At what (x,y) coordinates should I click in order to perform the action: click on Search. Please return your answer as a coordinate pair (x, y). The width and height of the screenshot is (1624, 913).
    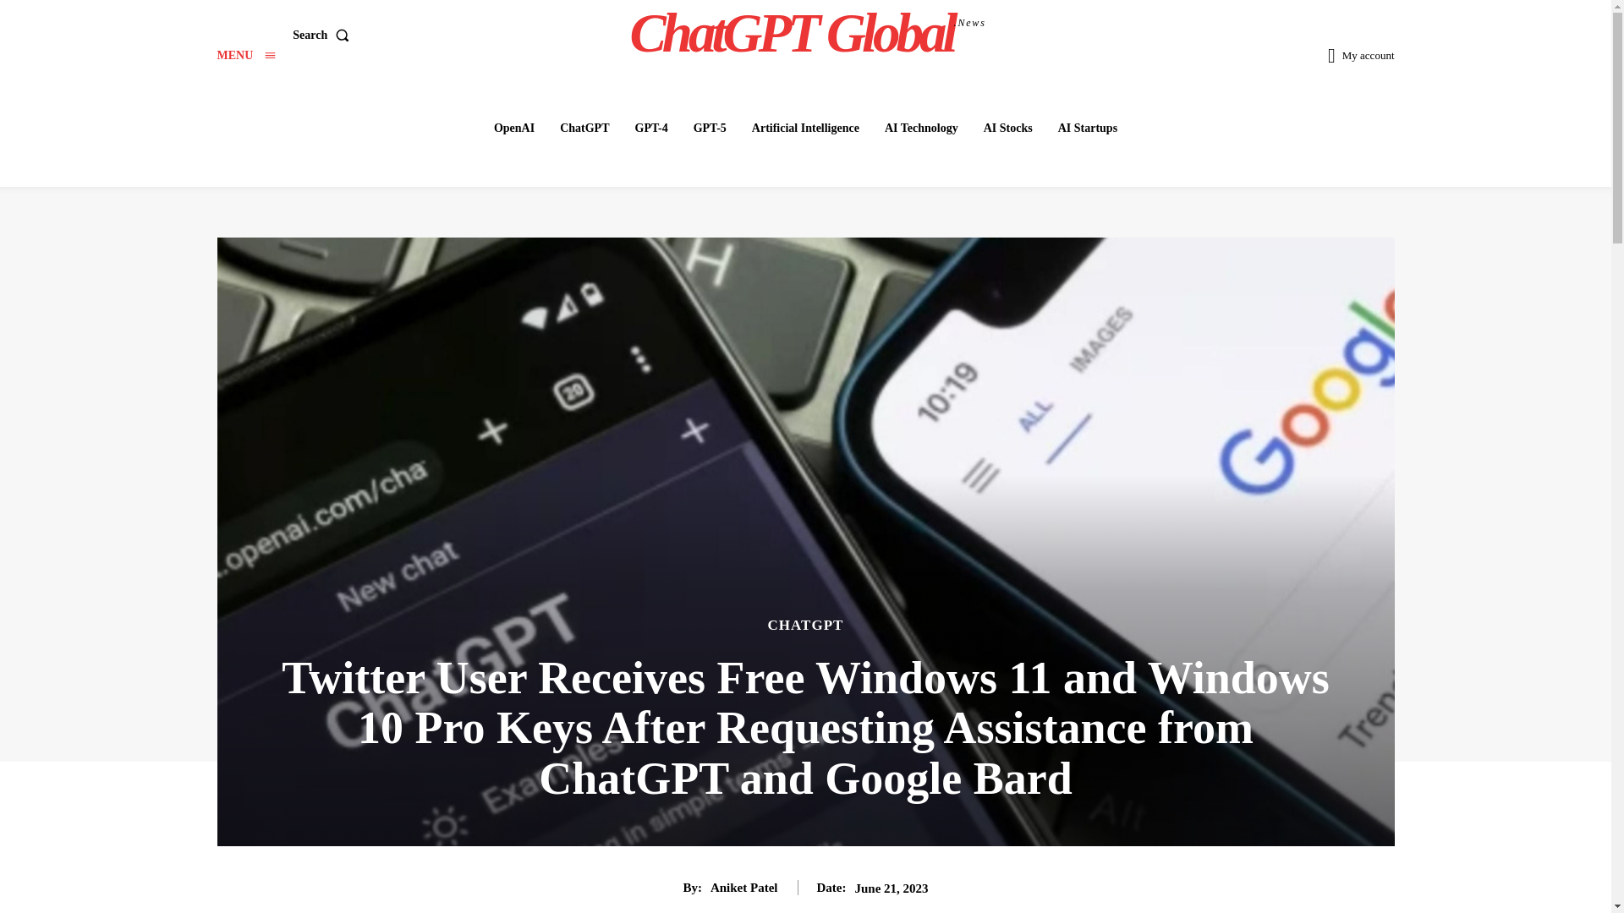
    Looking at the image, I should click on (245, 56).